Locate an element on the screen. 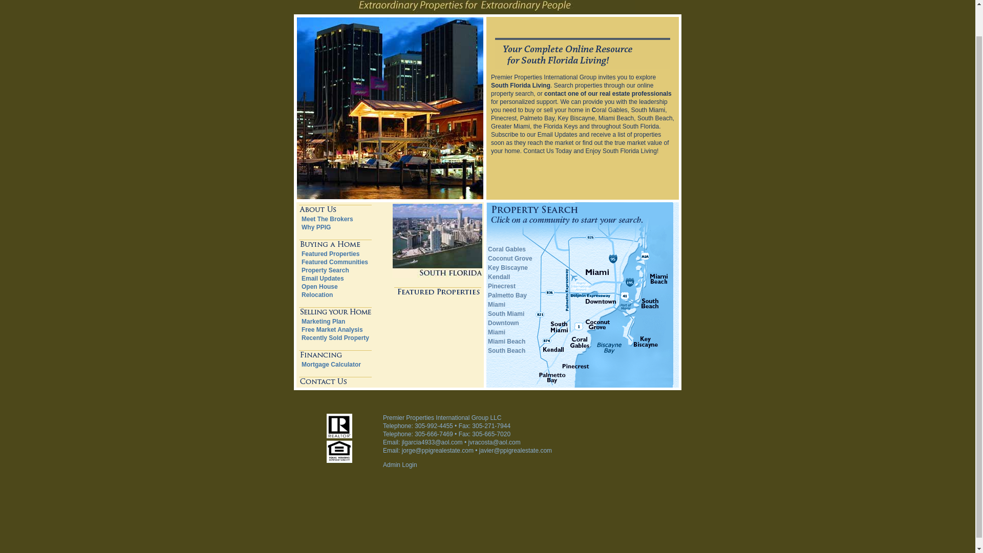 This screenshot has height=553, width=983. Meet The Brokers is located at coordinates (327, 219).